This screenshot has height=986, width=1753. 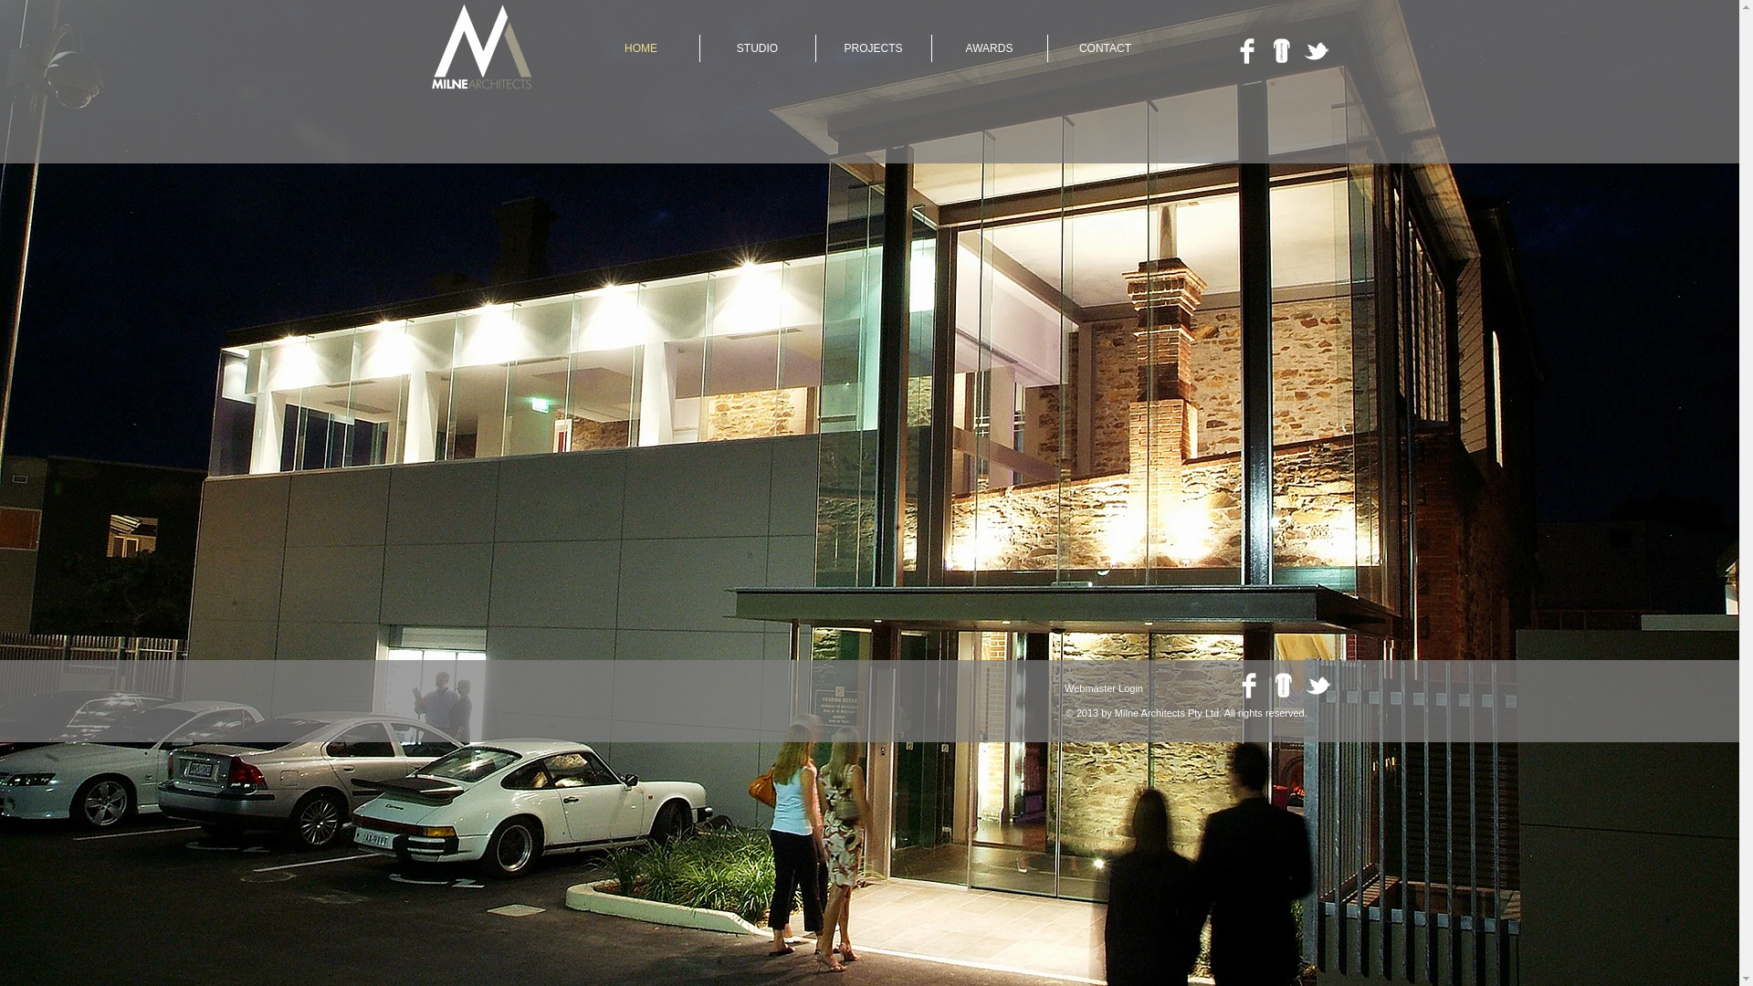 What do you see at coordinates (874, 48) in the screenshot?
I see `PROJECTS` at bounding box center [874, 48].